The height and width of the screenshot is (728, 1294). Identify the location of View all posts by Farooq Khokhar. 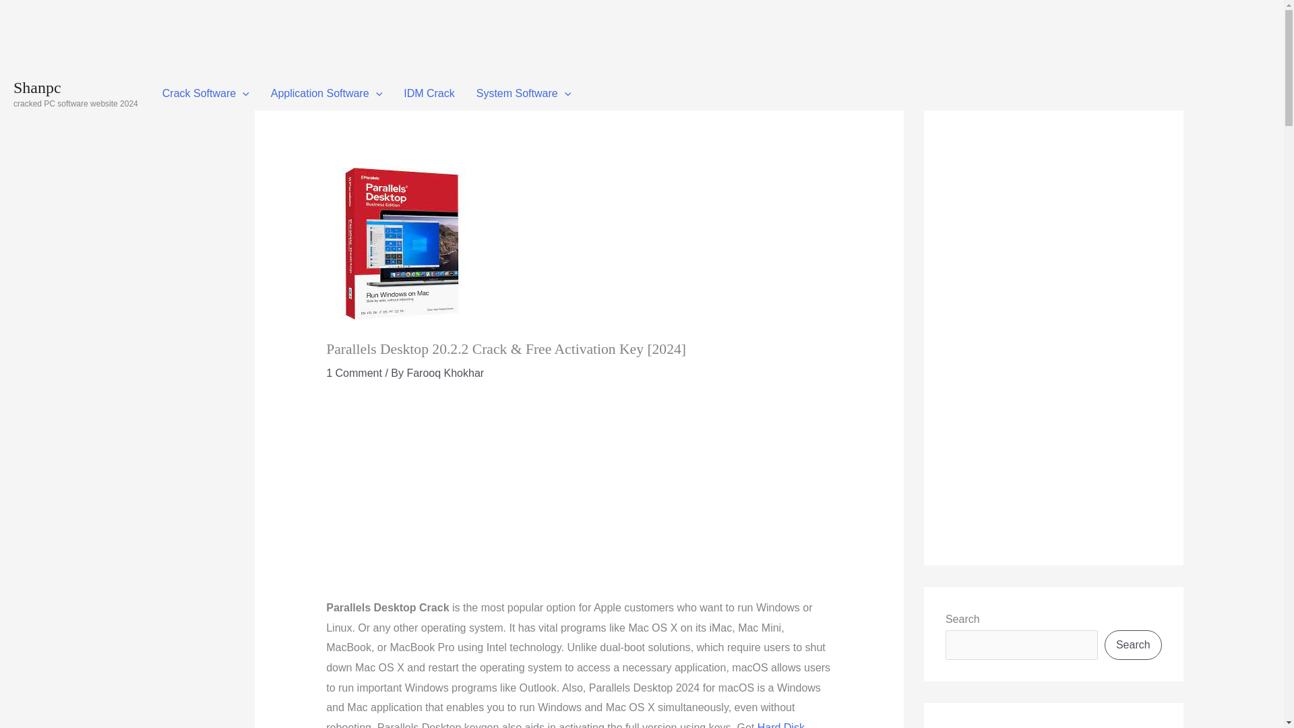
(445, 373).